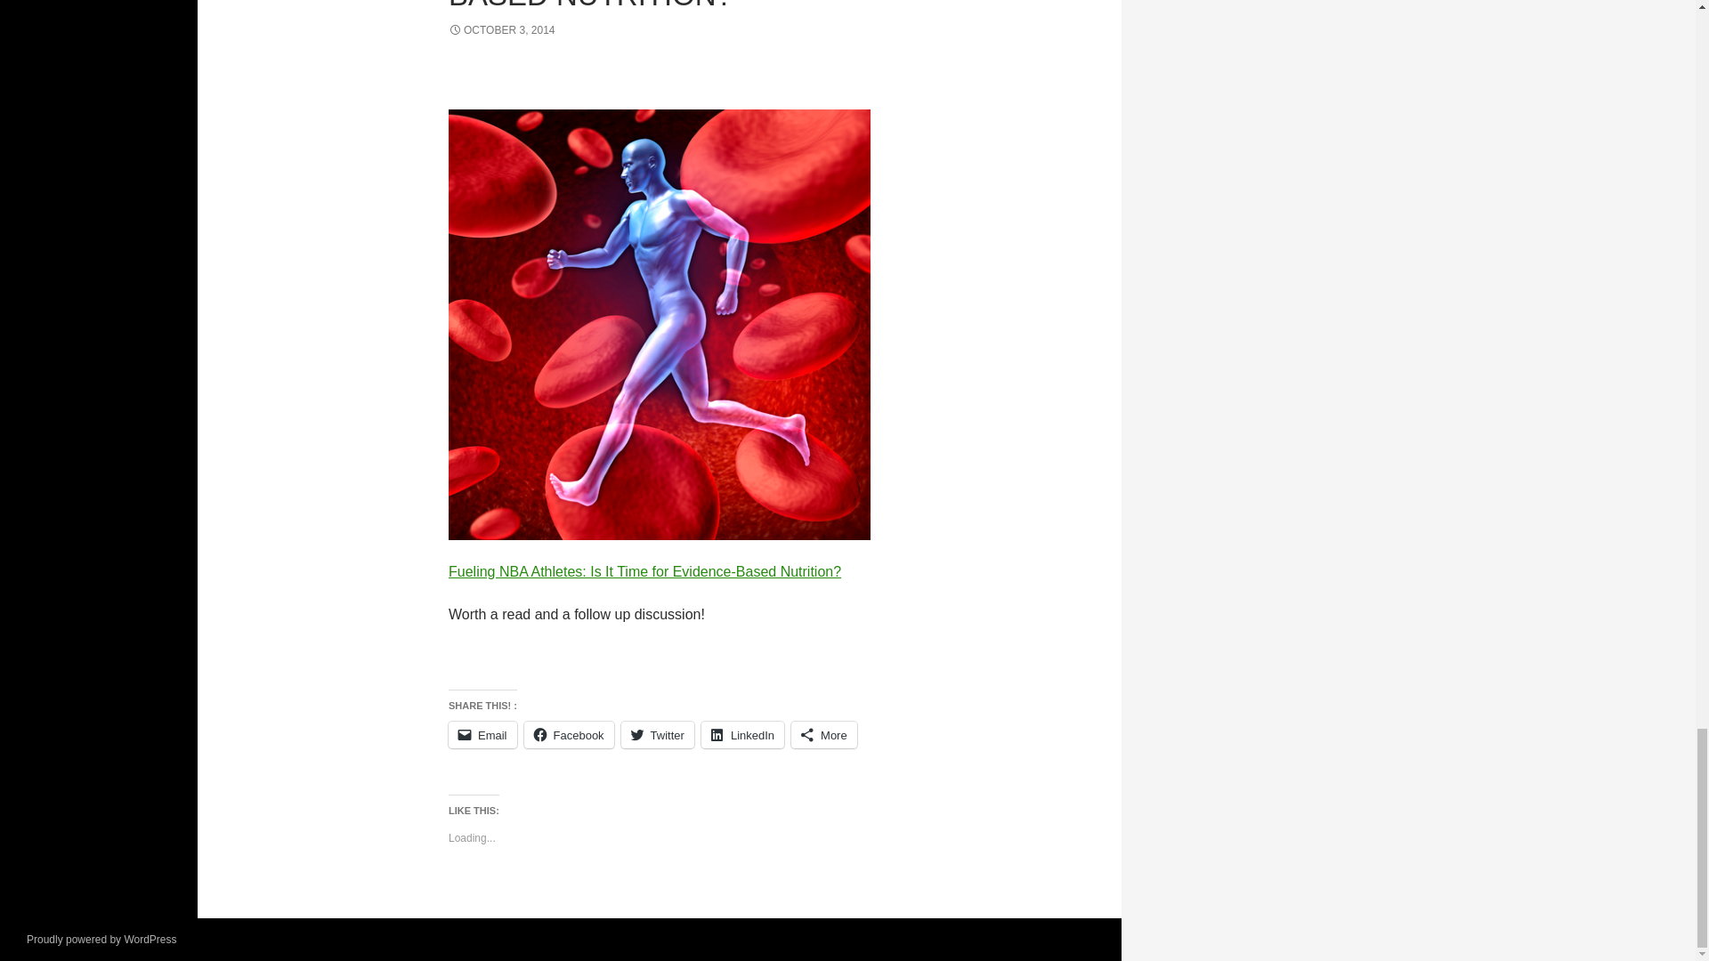 The width and height of the screenshot is (1709, 961). Describe the element at coordinates (742, 735) in the screenshot. I see `Click to share on LinkedIn` at that location.